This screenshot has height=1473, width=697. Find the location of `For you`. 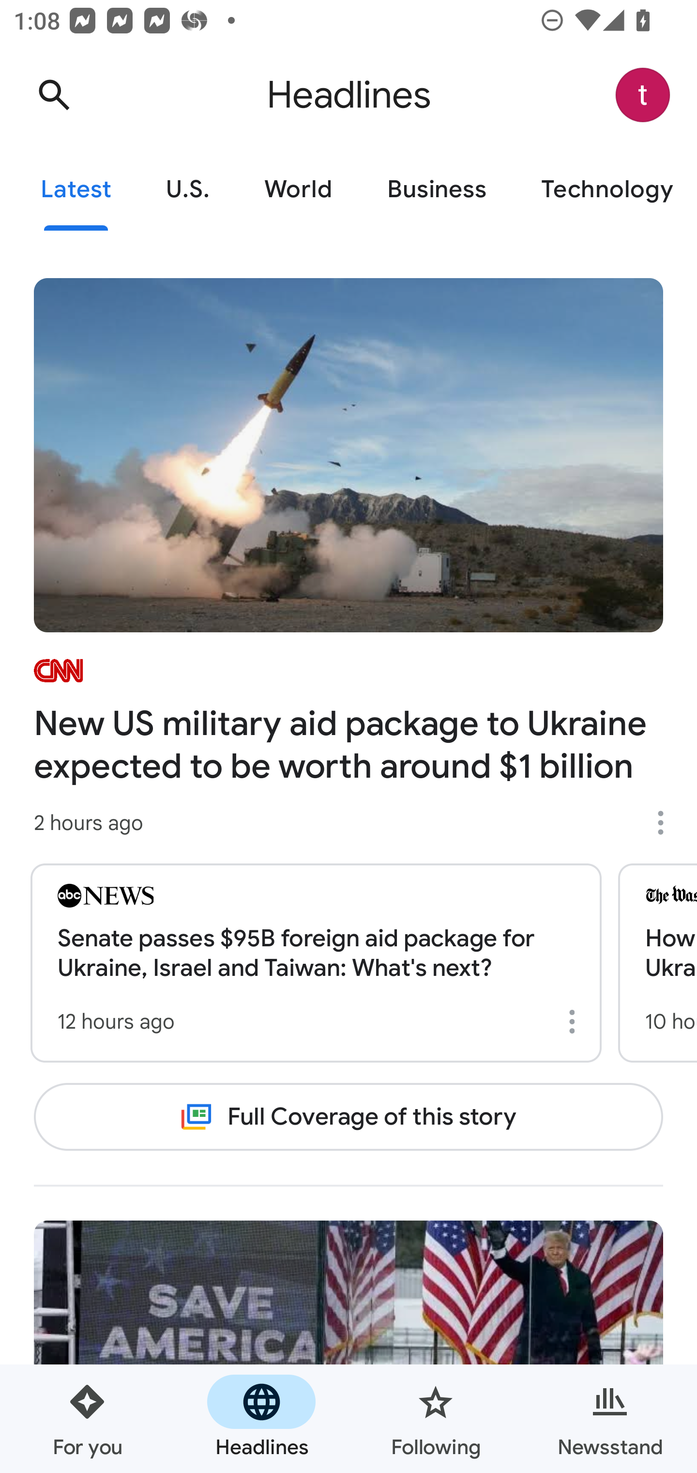

For you is located at coordinates (87, 1419).